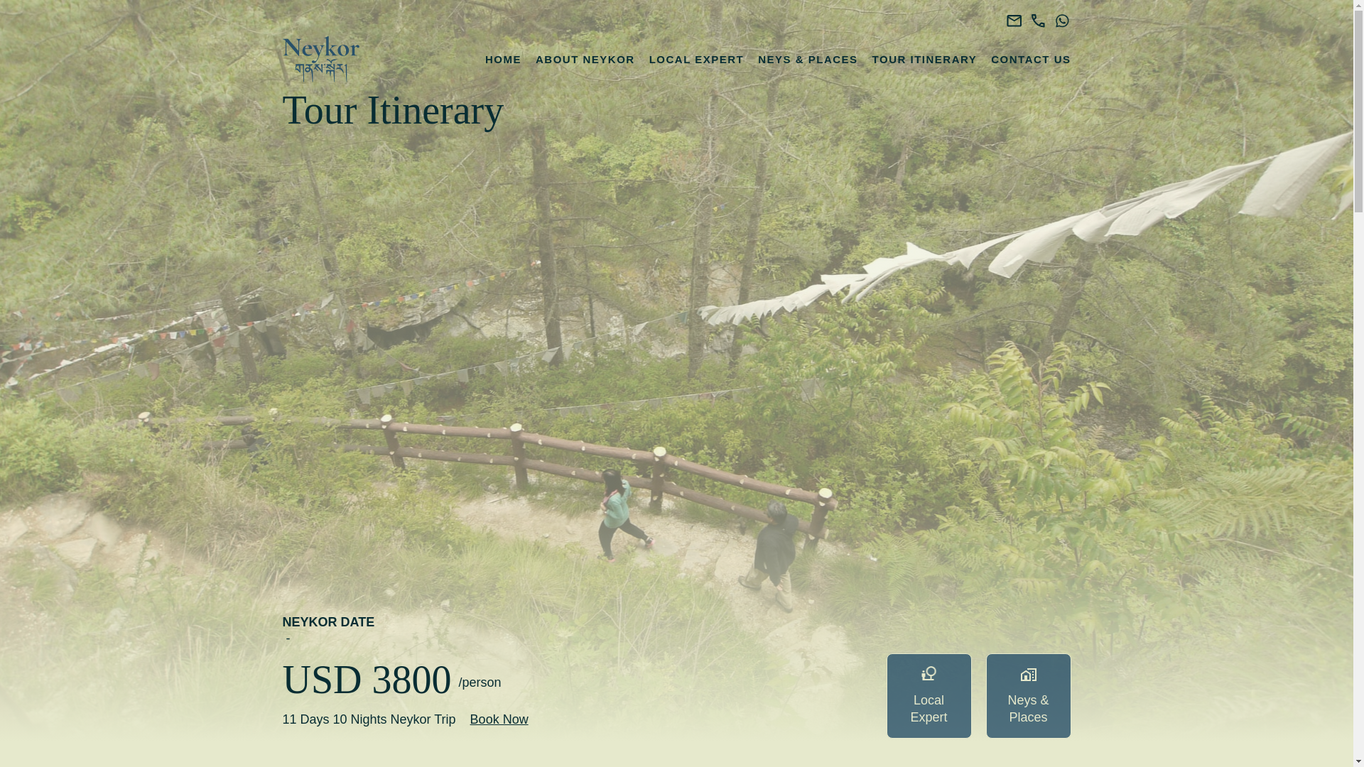 Image resolution: width=1364 pixels, height=767 pixels. I want to click on Neykor Tour itinerary, so click(925, 59).